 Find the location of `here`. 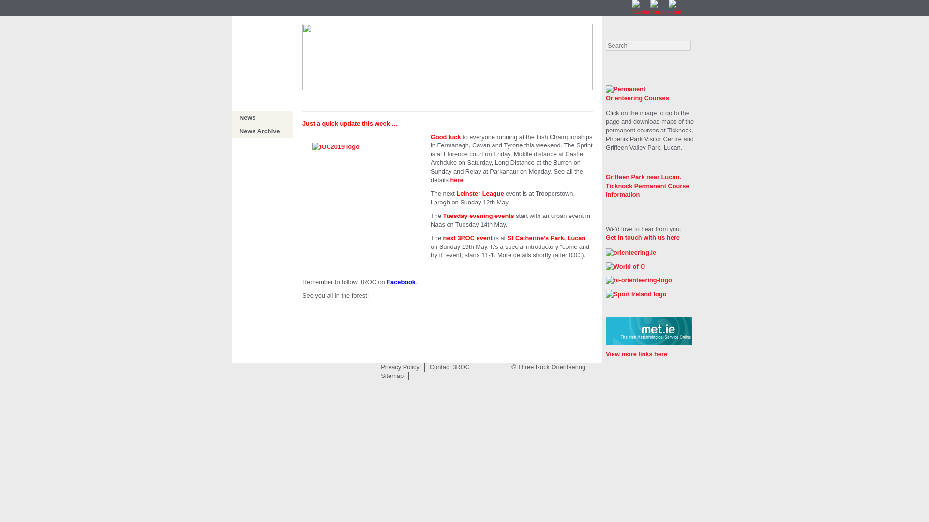

here is located at coordinates (457, 180).